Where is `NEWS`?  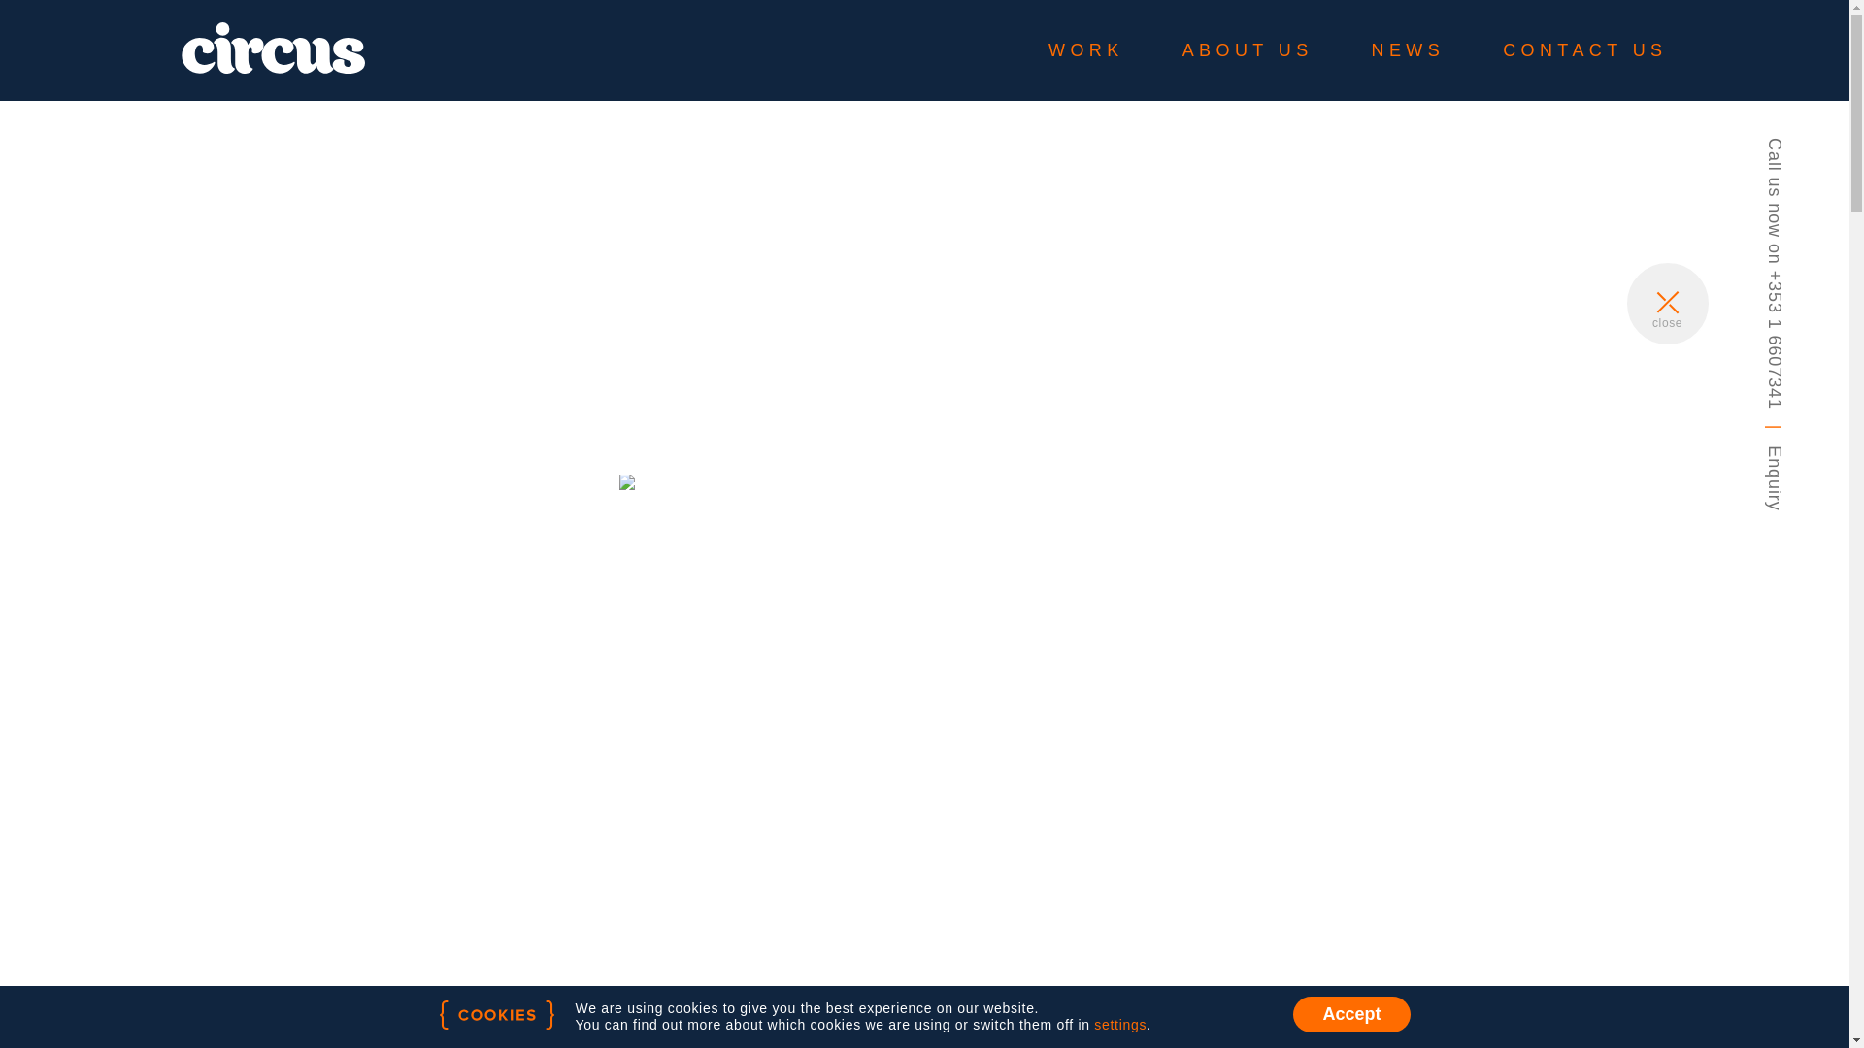 NEWS is located at coordinates (1409, 50).